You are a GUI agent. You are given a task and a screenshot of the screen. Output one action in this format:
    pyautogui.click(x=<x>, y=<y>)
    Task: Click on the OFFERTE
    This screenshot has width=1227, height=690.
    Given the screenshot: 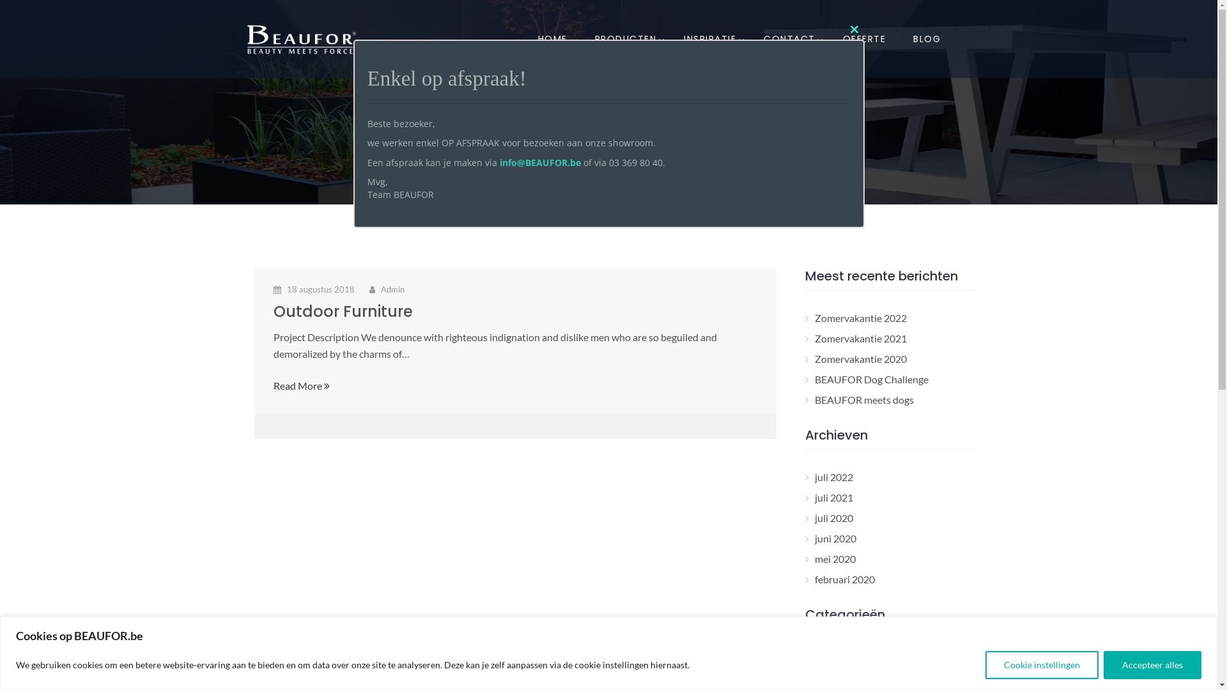 What is the action you would take?
    pyautogui.click(x=865, y=39)
    